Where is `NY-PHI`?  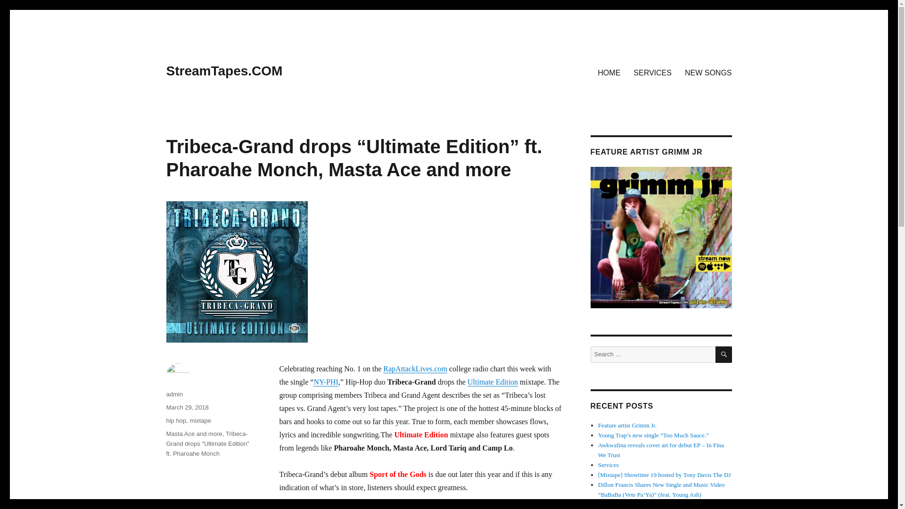
NY-PHI is located at coordinates (325, 382).